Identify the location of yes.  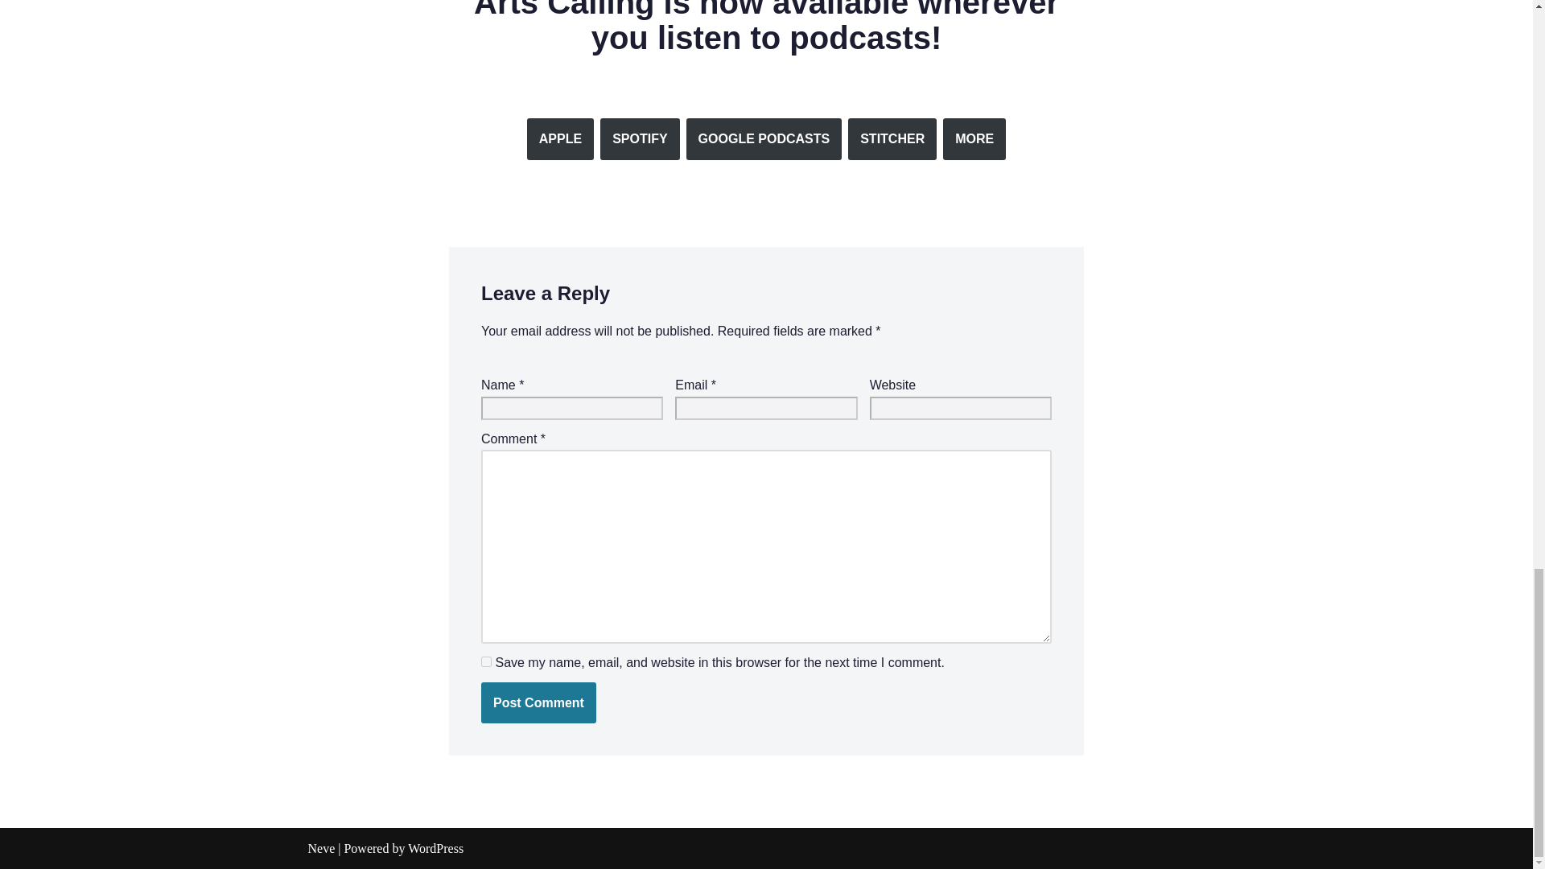
(486, 661).